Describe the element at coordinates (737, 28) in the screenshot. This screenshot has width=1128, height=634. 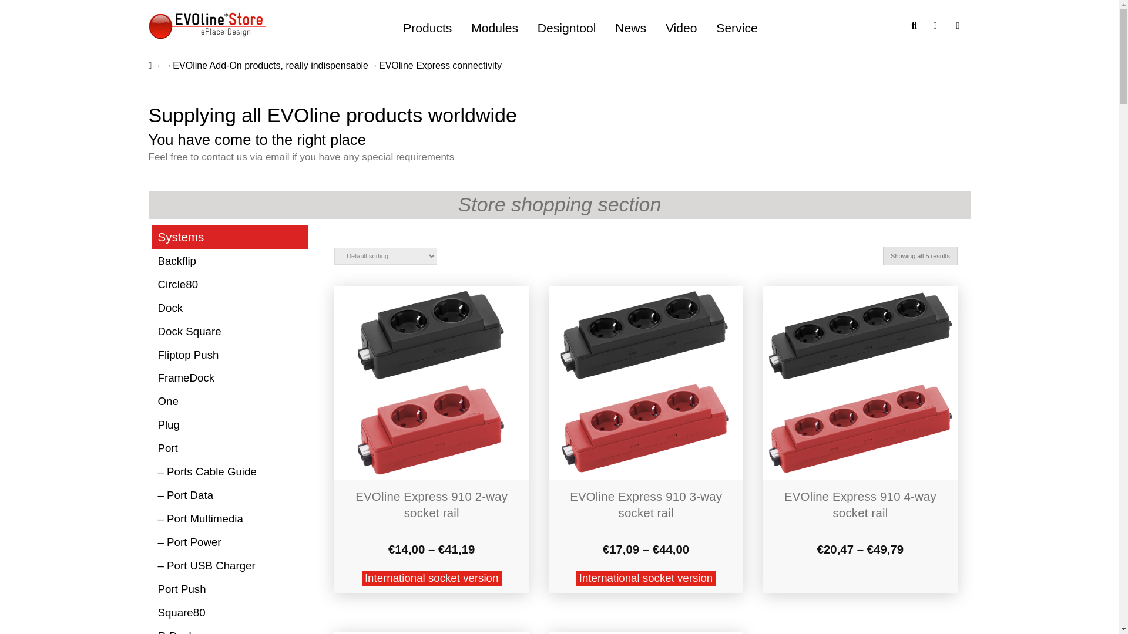
I see `Service` at that location.